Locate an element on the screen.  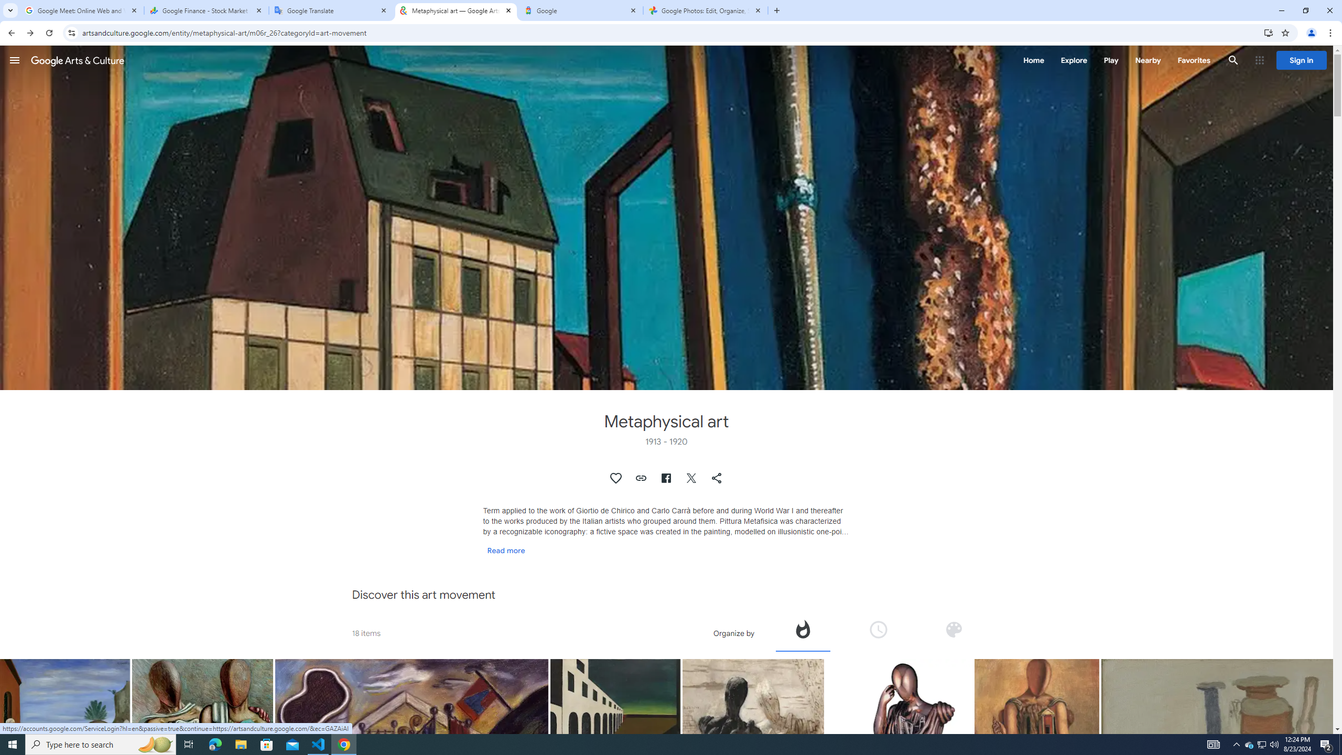
View site information is located at coordinates (71, 33).